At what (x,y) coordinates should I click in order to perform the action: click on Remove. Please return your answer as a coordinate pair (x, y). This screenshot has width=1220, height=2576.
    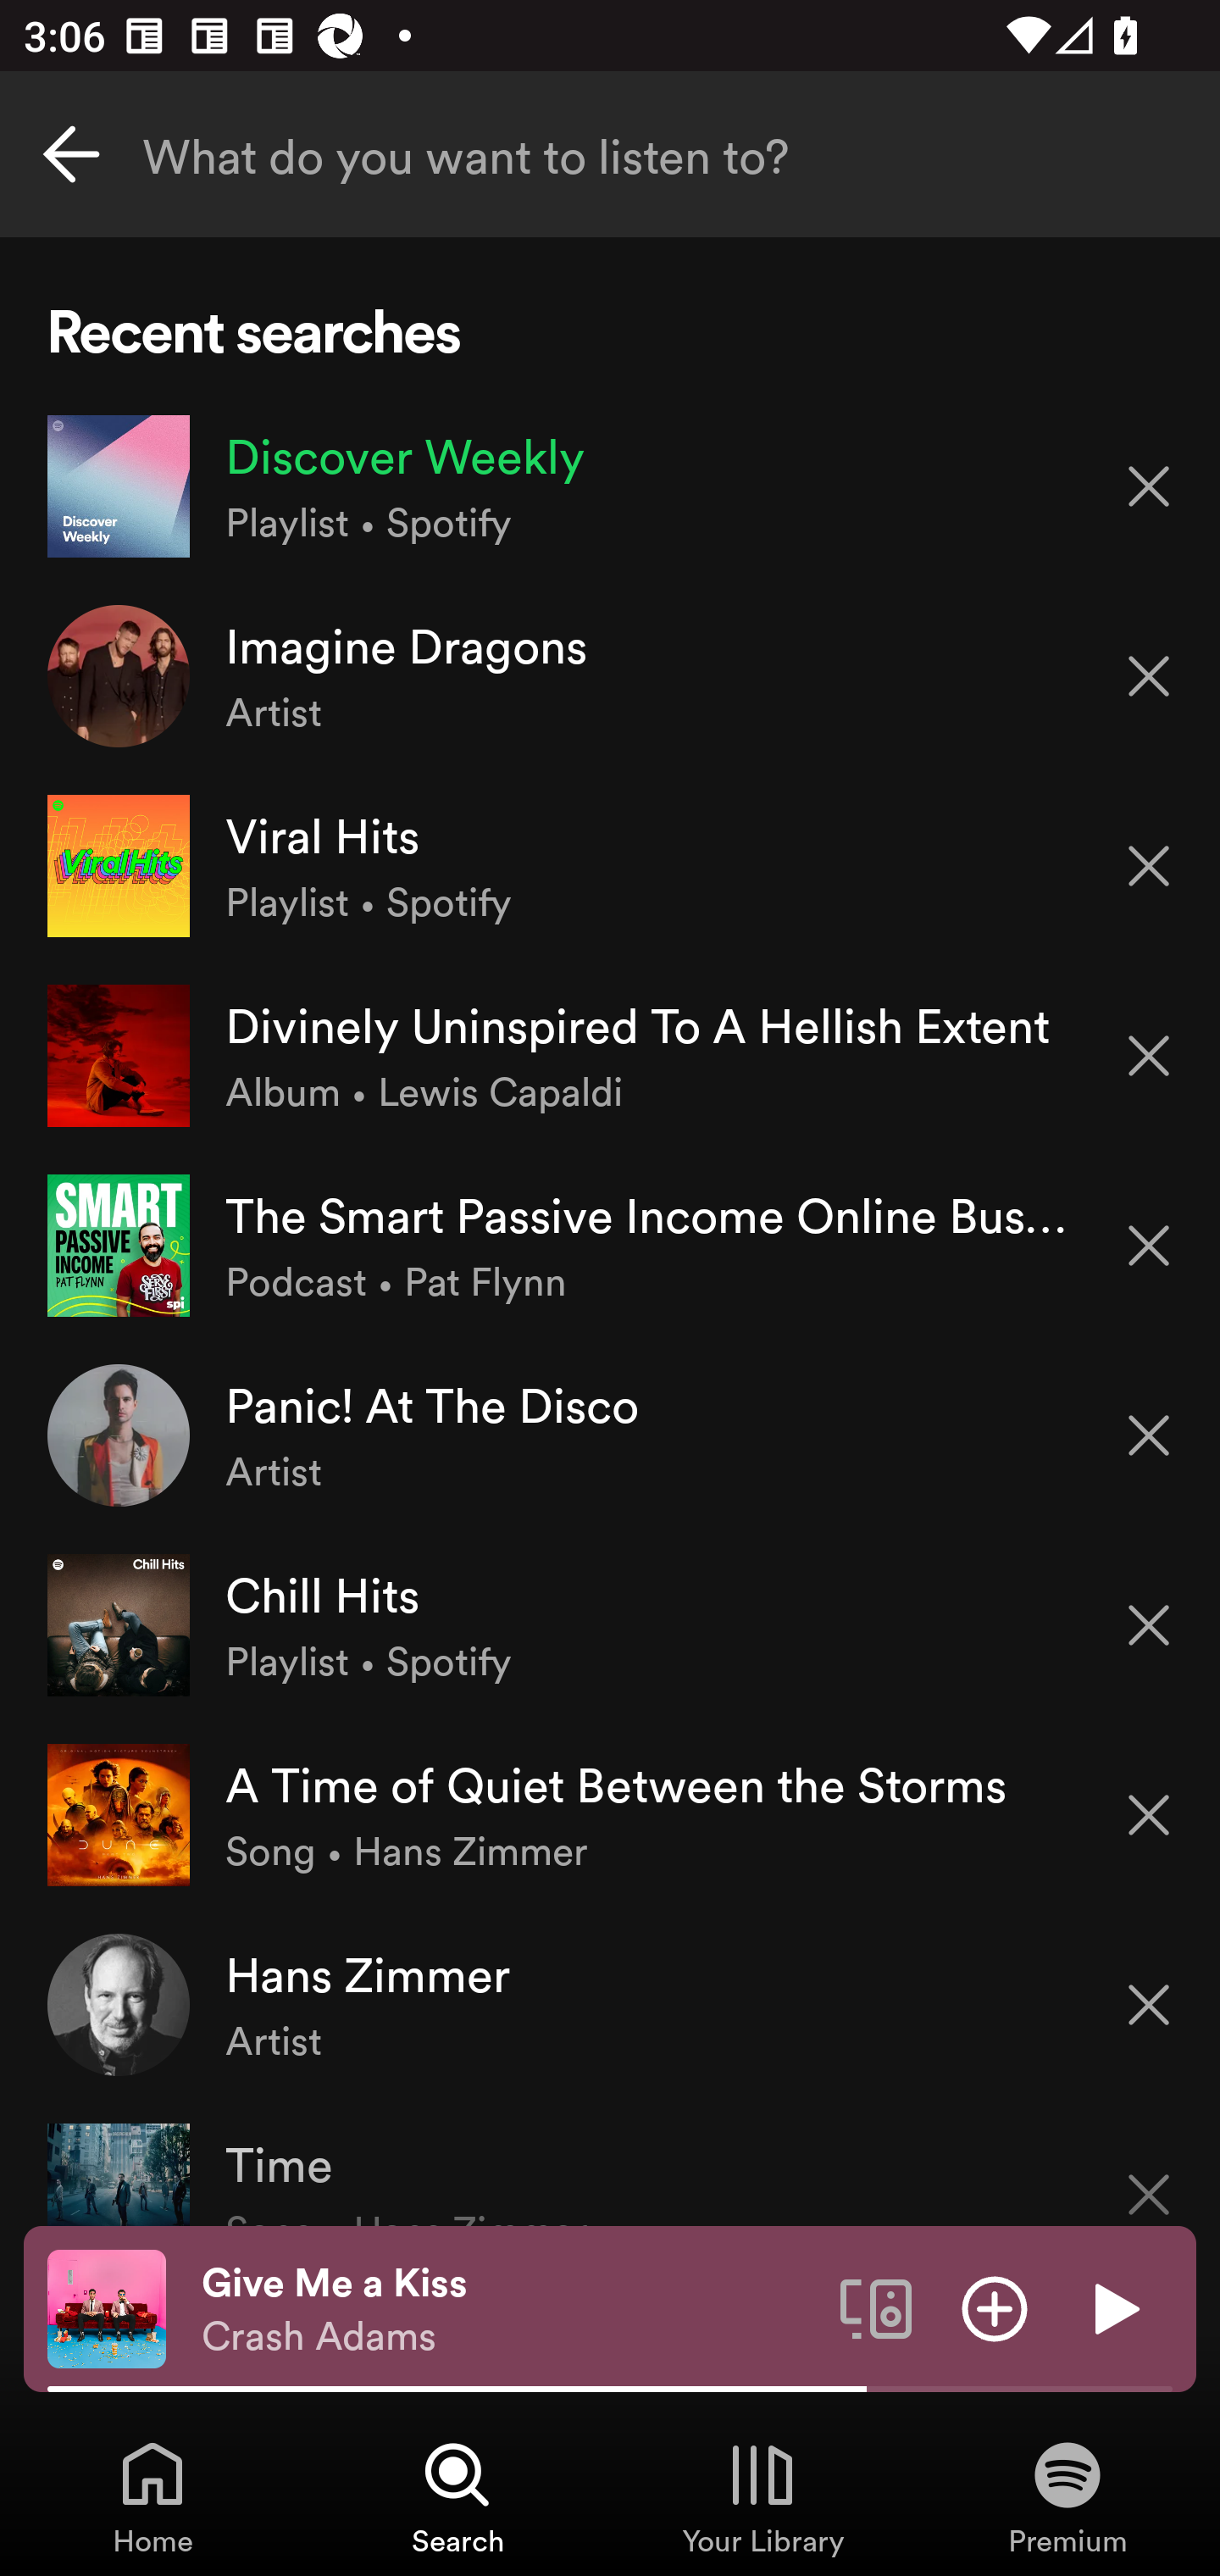
    Looking at the image, I should click on (1149, 1246).